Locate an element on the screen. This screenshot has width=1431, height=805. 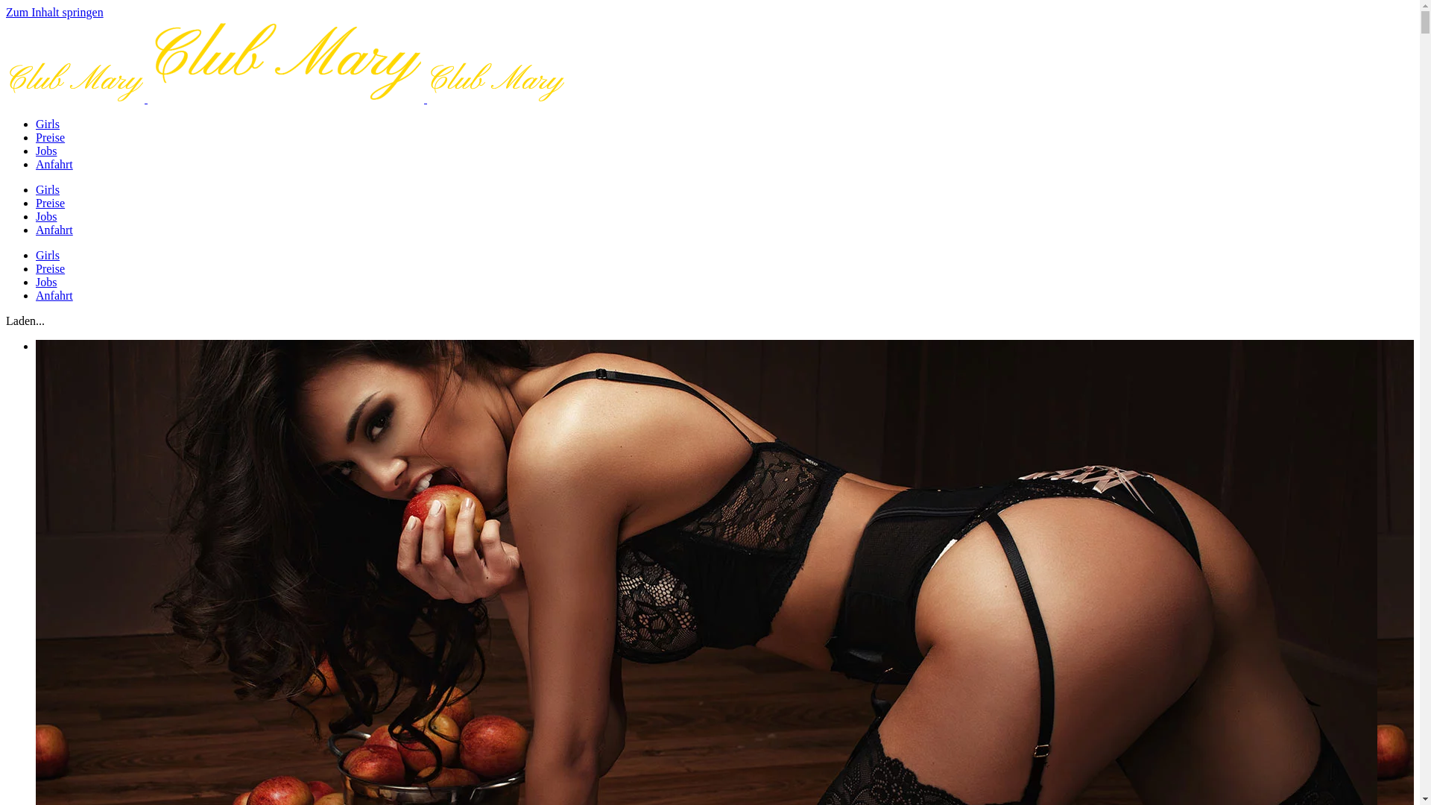
Preise is located at coordinates (51, 137).